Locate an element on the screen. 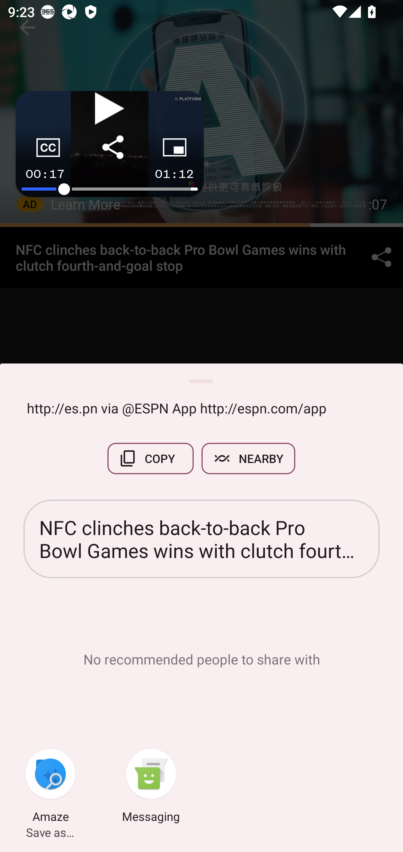 This screenshot has height=852, width=403. COPY is located at coordinates (151, 459).